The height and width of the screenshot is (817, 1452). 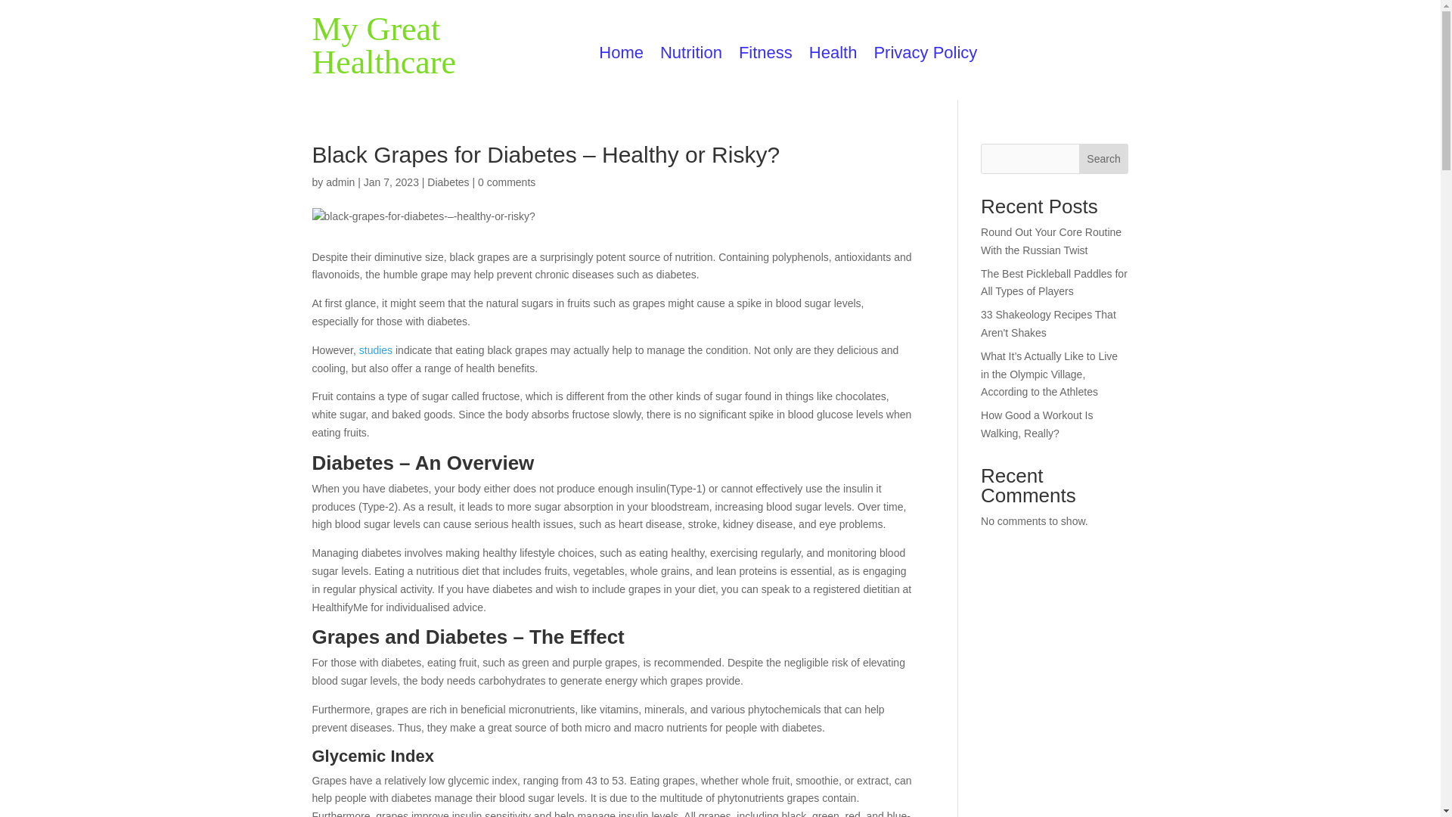 I want to click on Privacy Policy, so click(x=926, y=56).